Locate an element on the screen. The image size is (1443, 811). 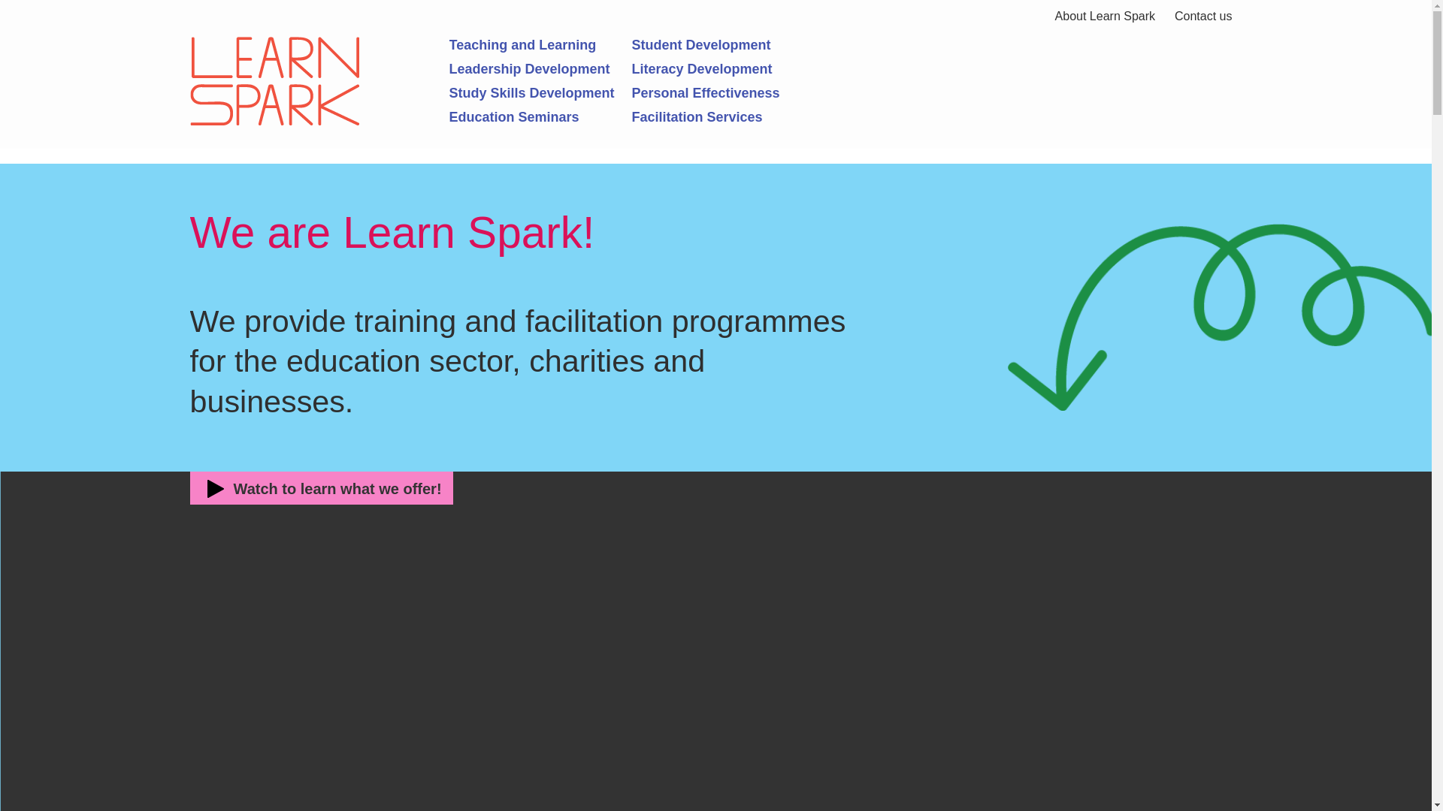
About Learn Spark is located at coordinates (1105, 17).